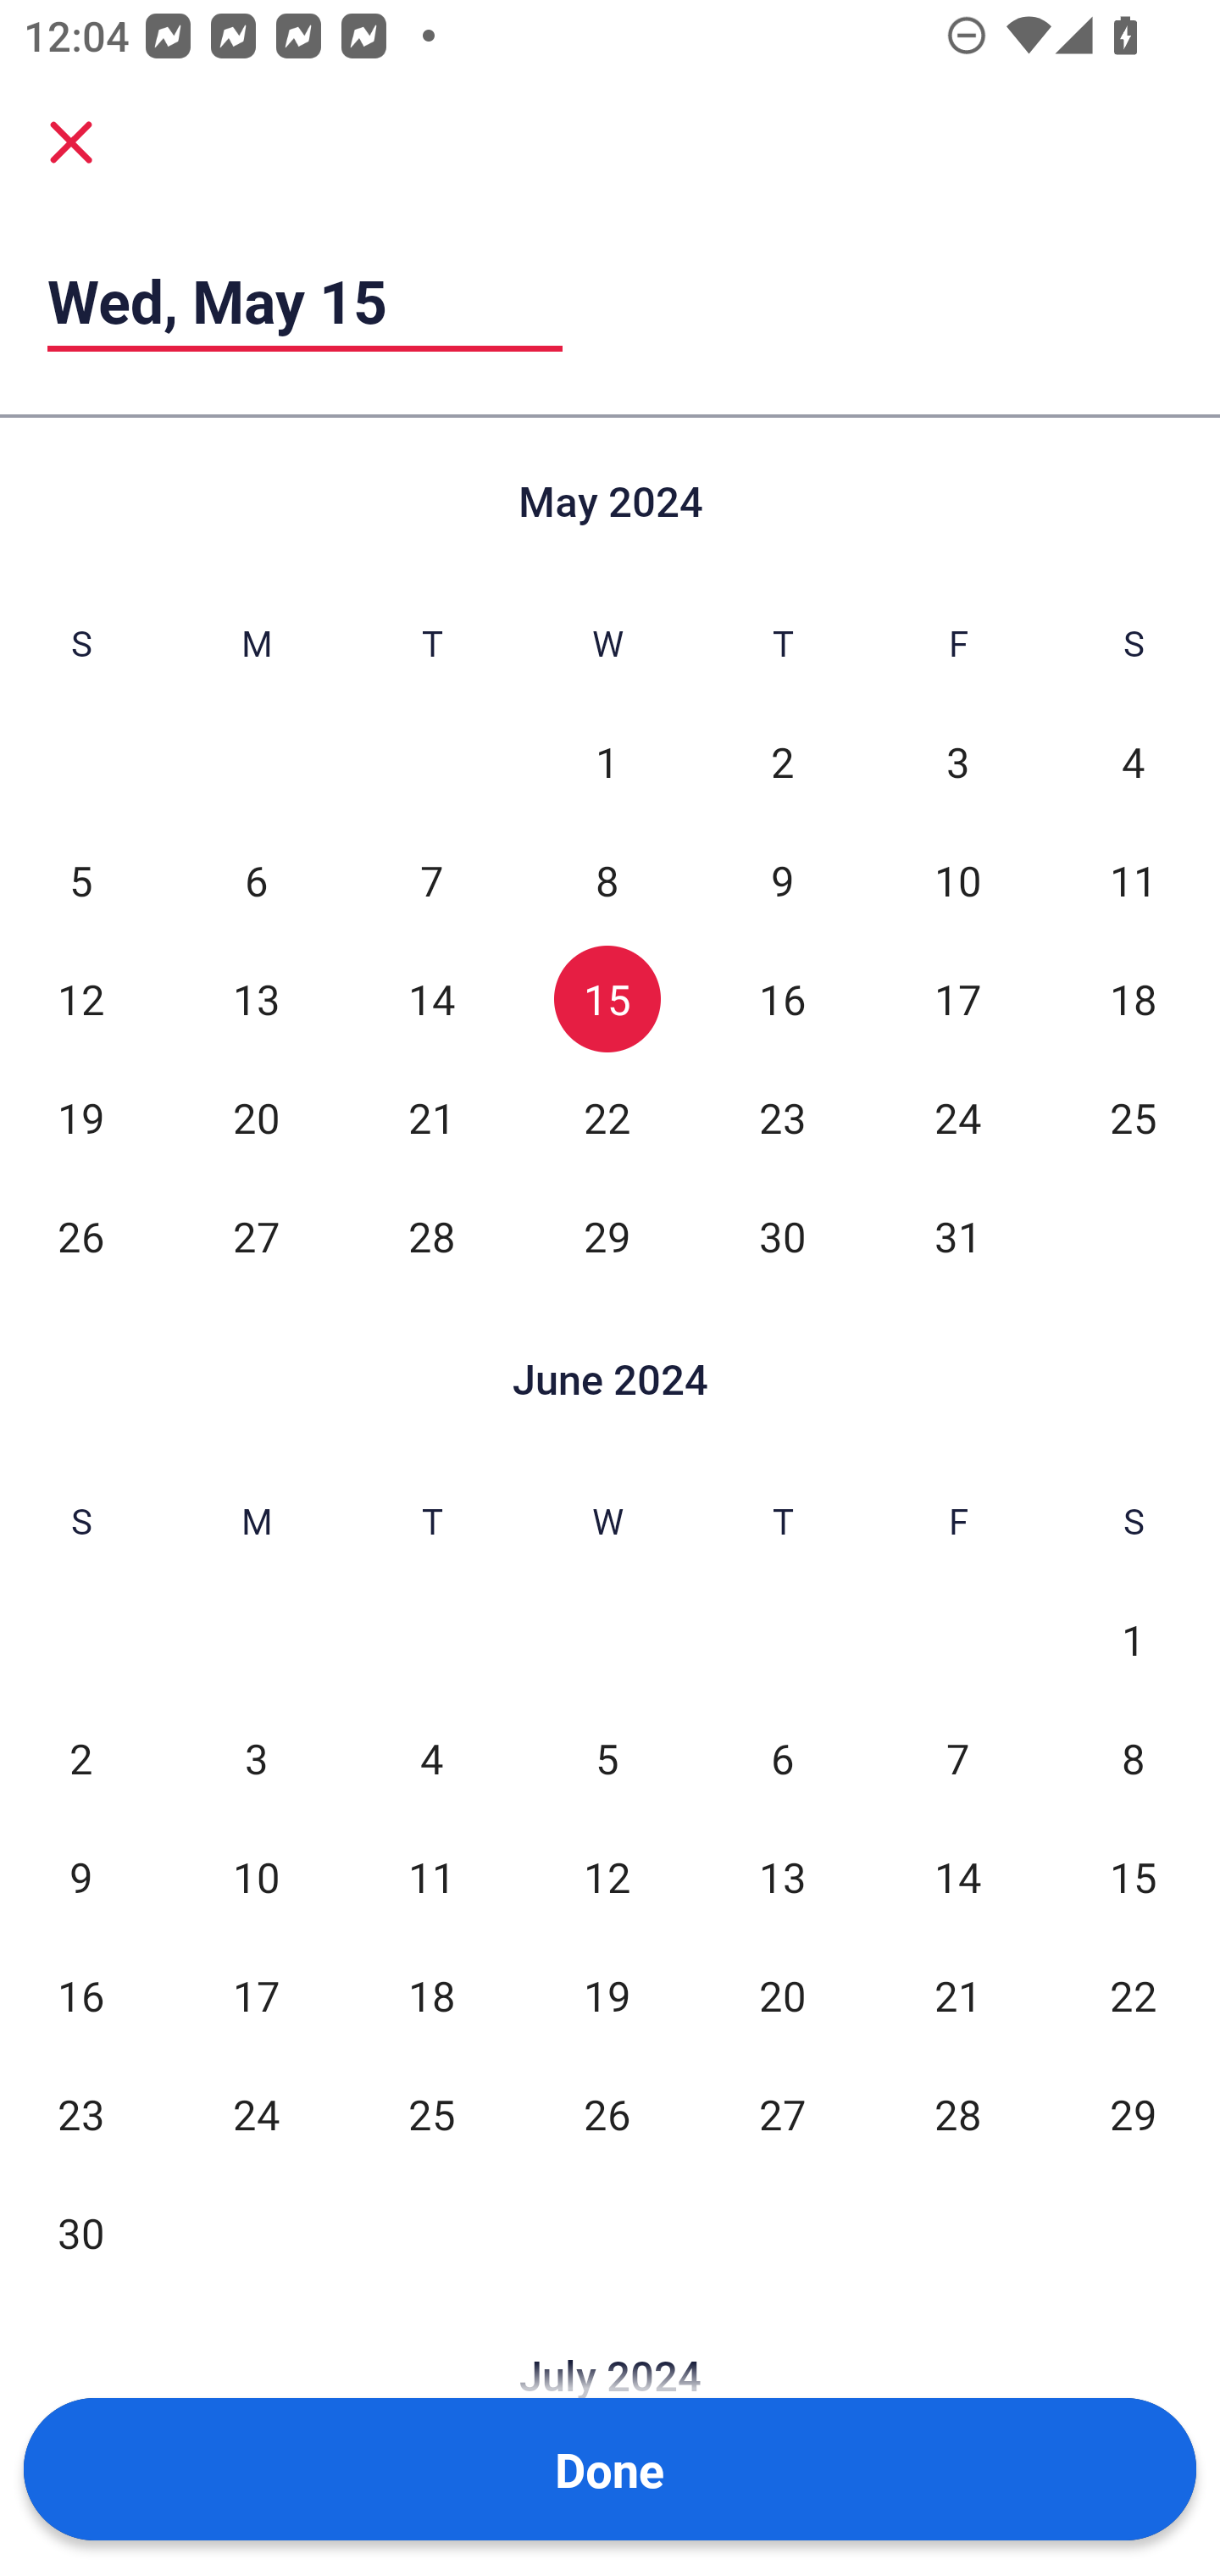 The width and height of the screenshot is (1220, 2576). I want to click on 14 Tue, May 14, Not Selected, so click(432, 999).